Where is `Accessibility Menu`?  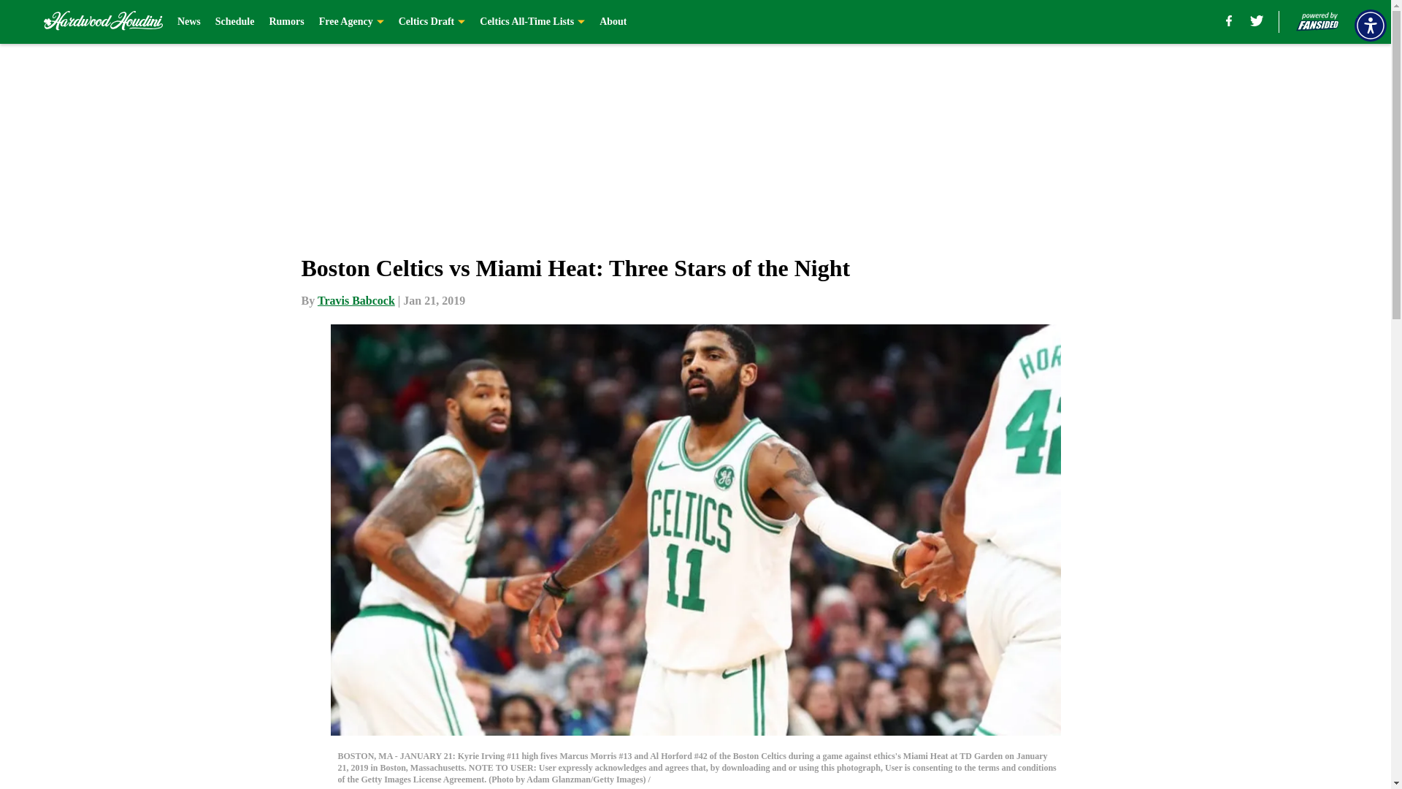 Accessibility Menu is located at coordinates (1370, 25).